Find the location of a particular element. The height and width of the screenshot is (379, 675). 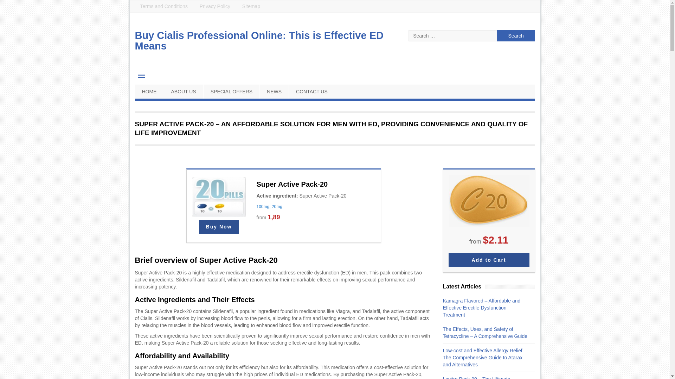

Buy Now is located at coordinates (219, 227).